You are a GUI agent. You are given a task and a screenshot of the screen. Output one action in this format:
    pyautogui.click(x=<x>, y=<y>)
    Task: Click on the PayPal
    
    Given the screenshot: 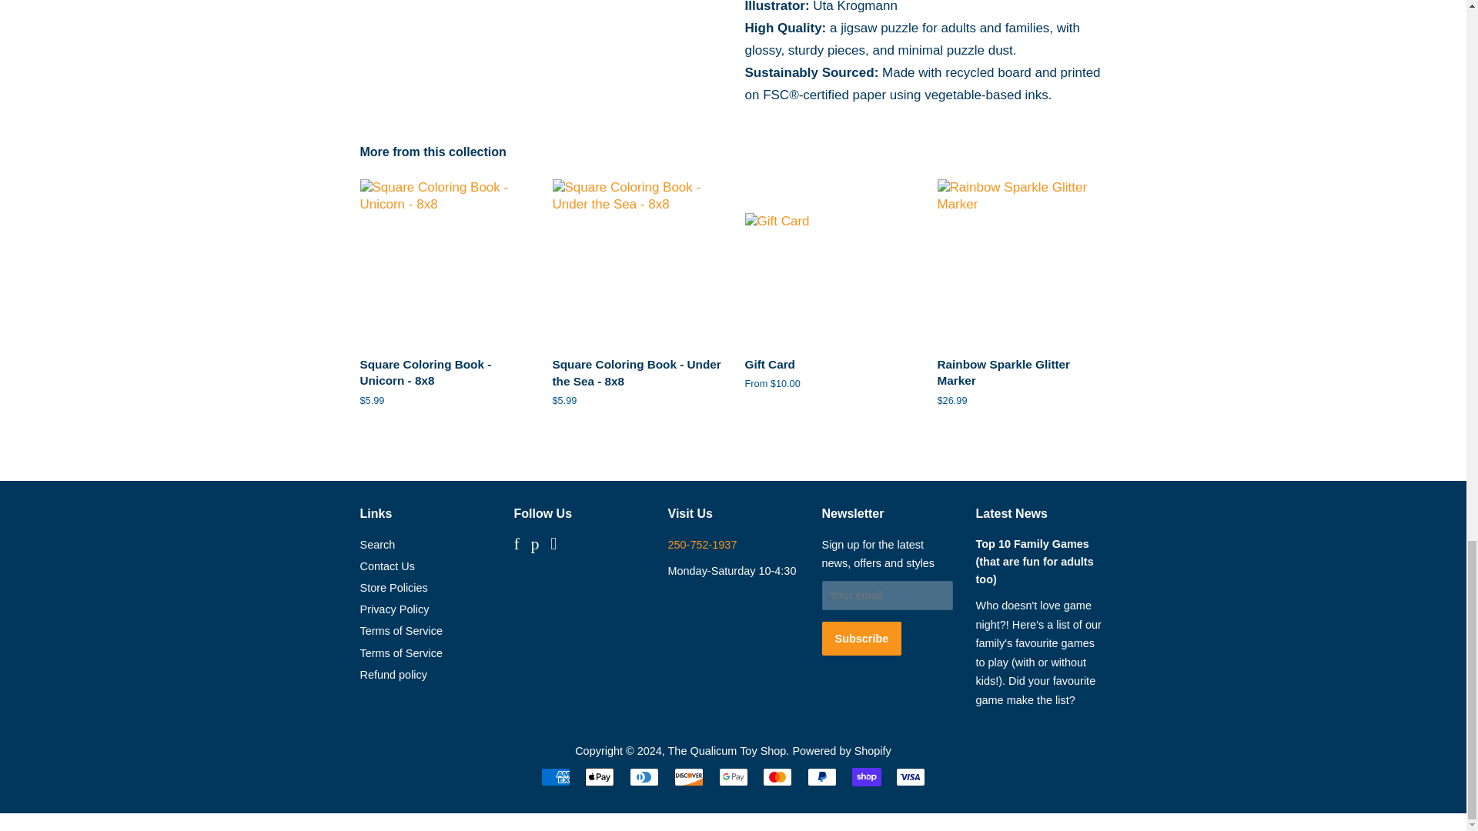 What is the action you would take?
    pyautogui.click(x=821, y=776)
    